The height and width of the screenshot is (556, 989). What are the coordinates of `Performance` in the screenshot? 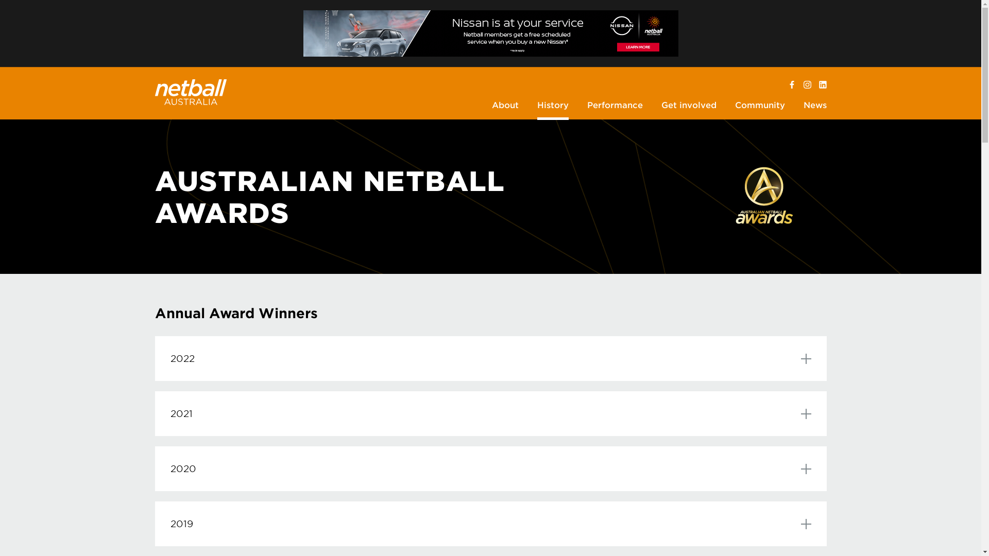 It's located at (615, 106).